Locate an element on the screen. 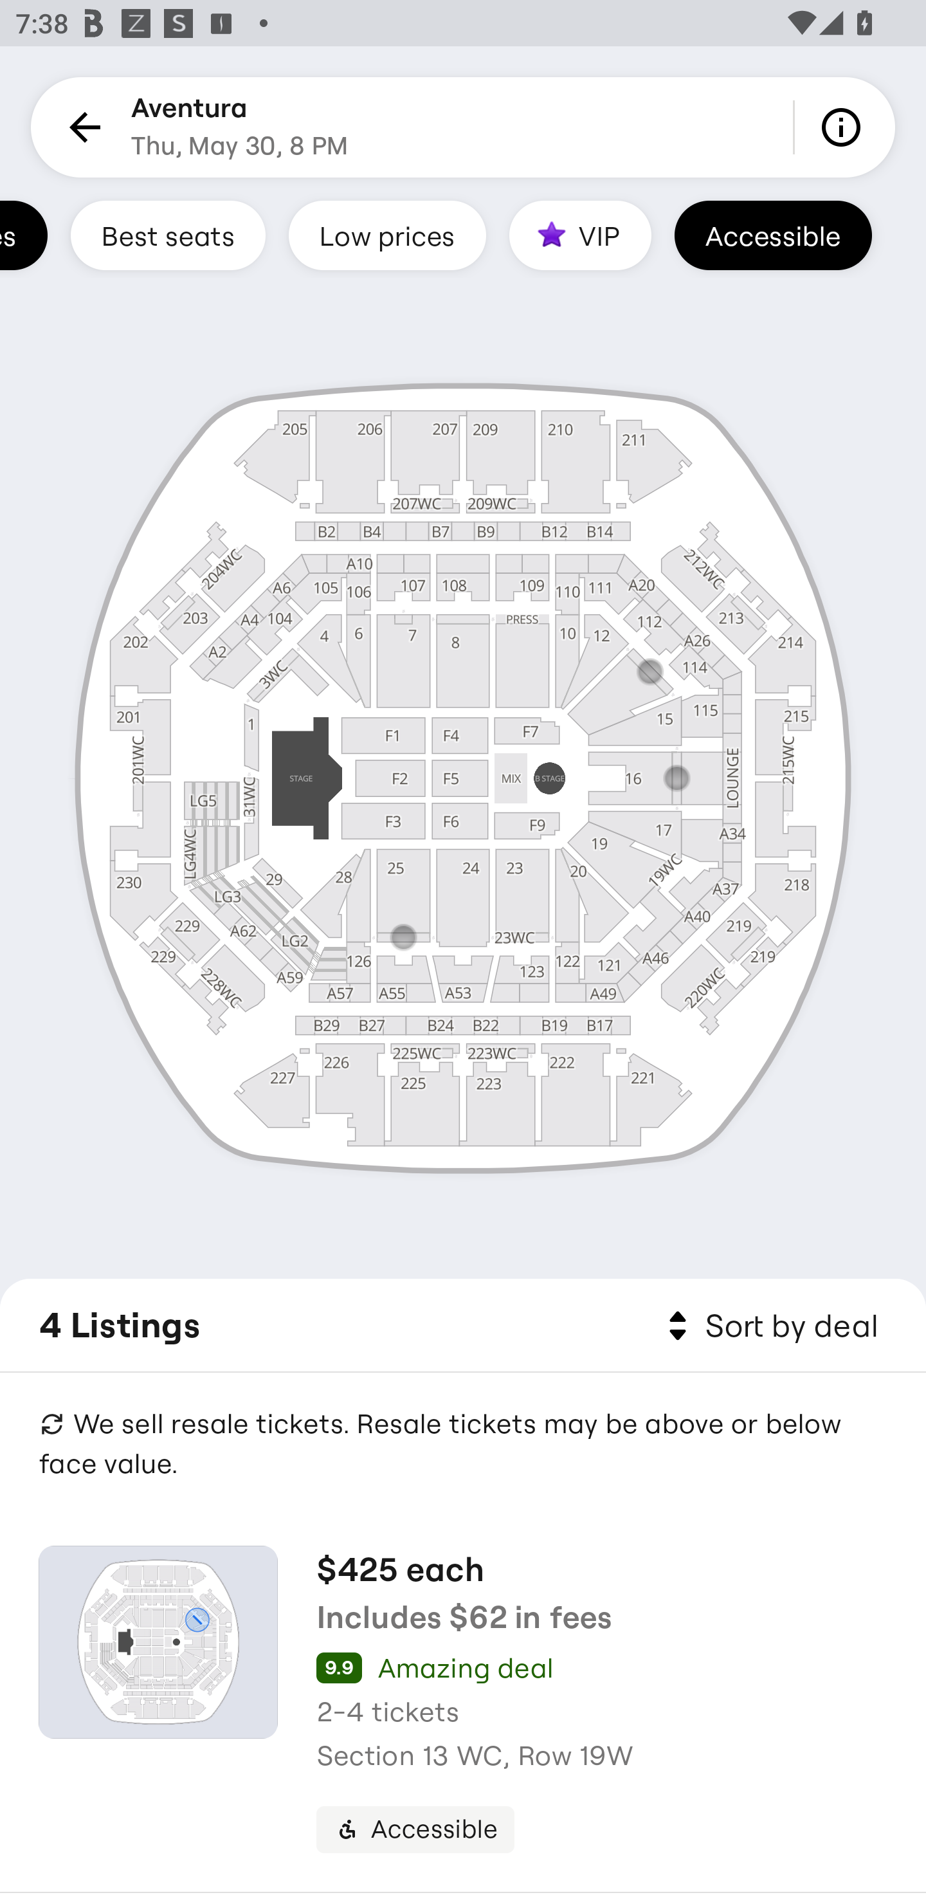 Image resolution: width=926 pixels, height=1904 pixels. Info is located at coordinates (845, 127).